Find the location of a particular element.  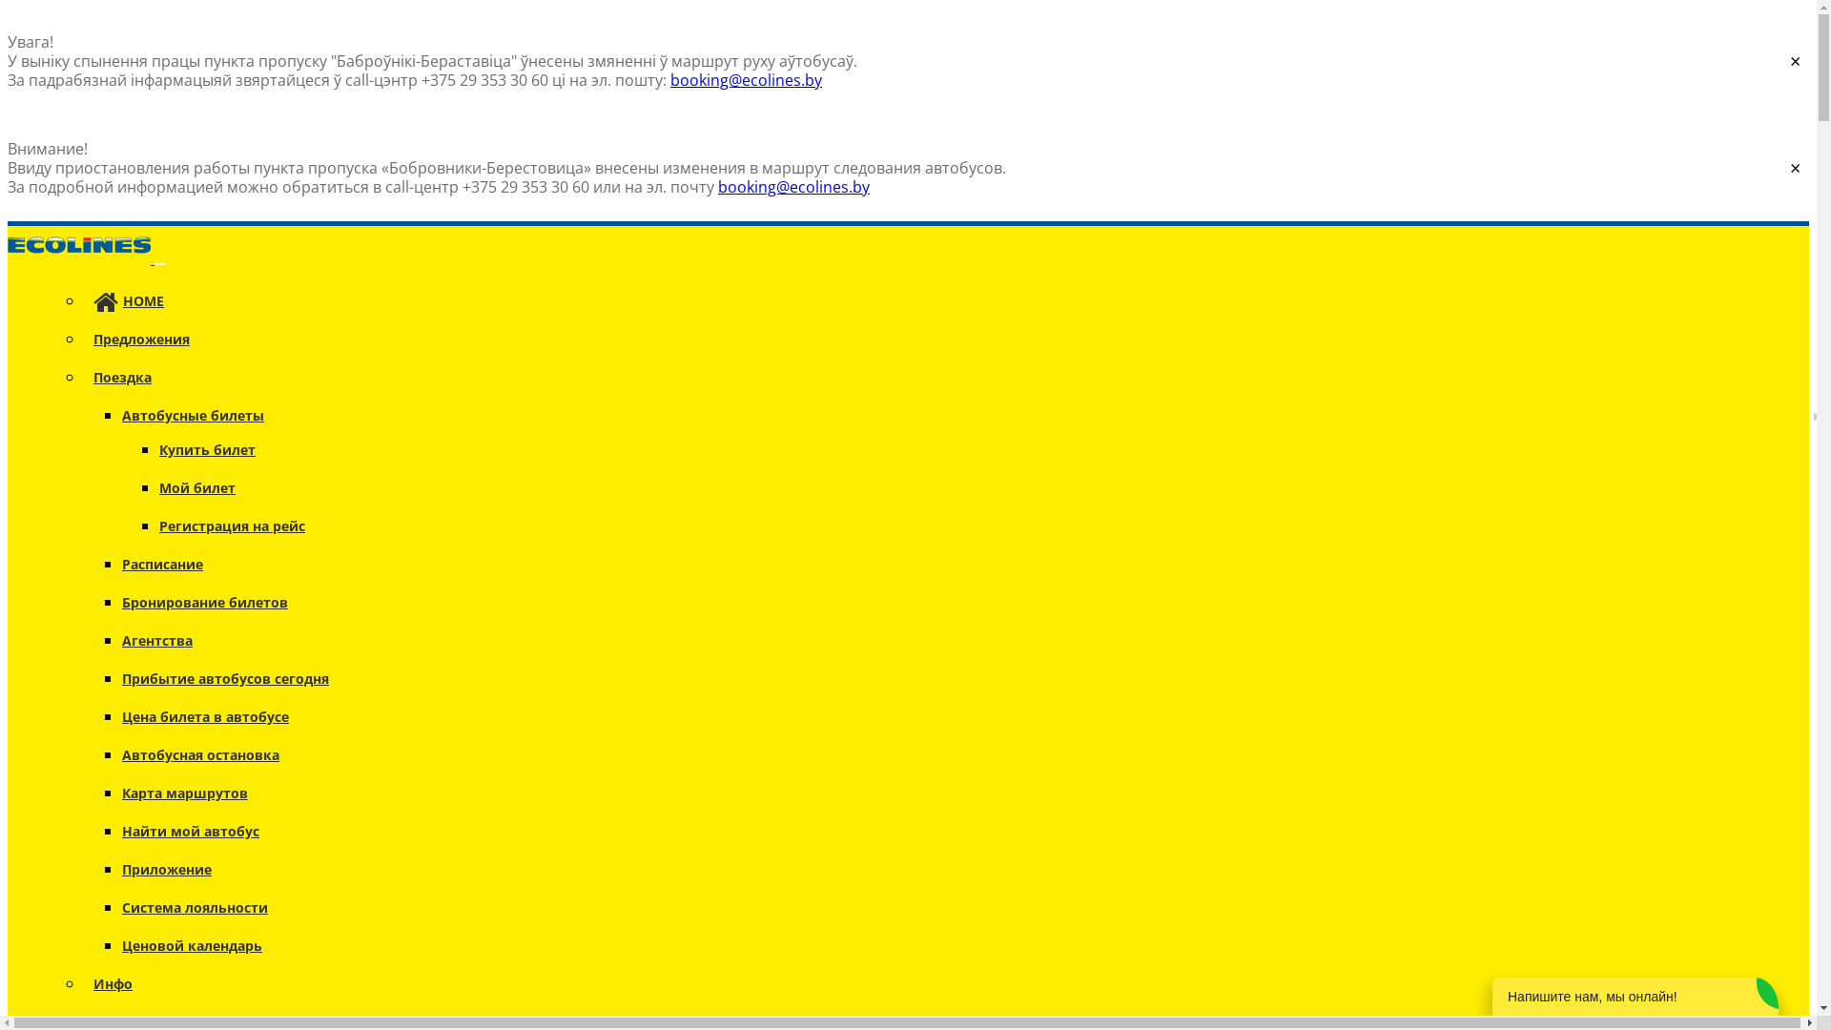

booking@ecolines.by is located at coordinates (793, 187).